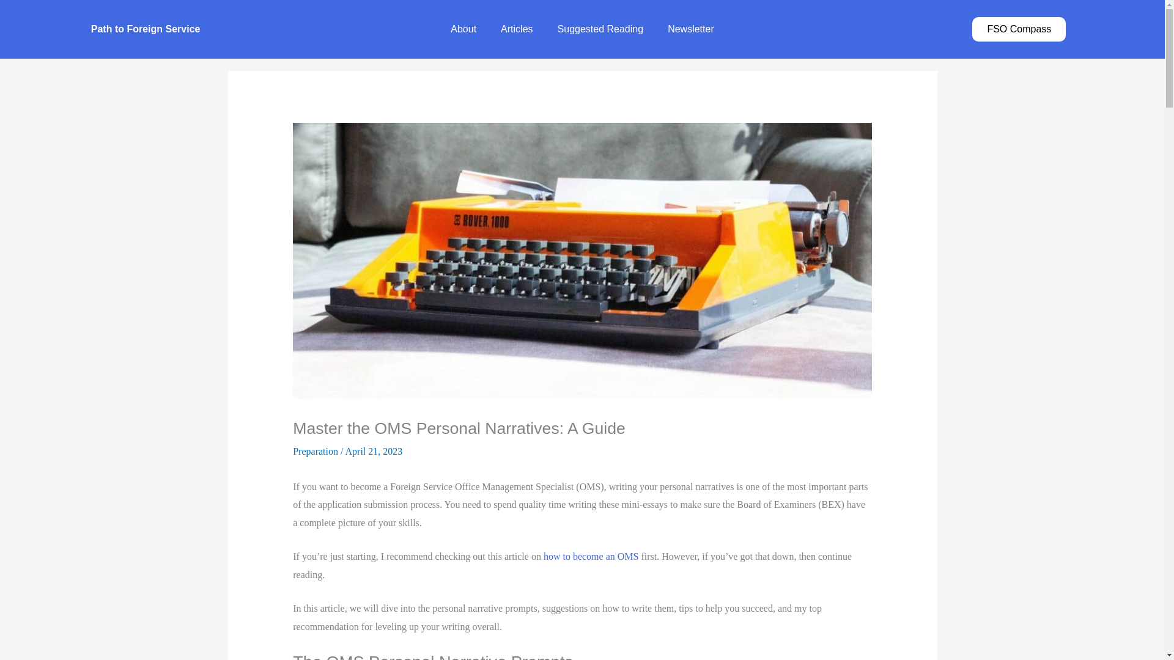  I want to click on About, so click(463, 29).